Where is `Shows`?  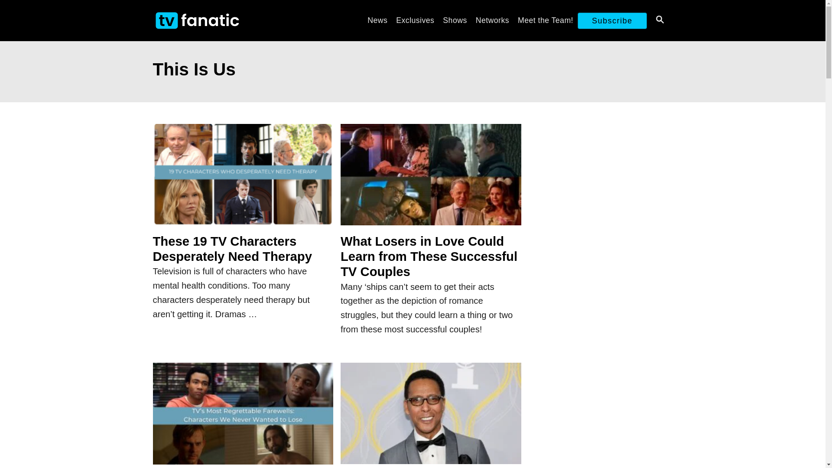 Shows is located at coordinates (454, 20).